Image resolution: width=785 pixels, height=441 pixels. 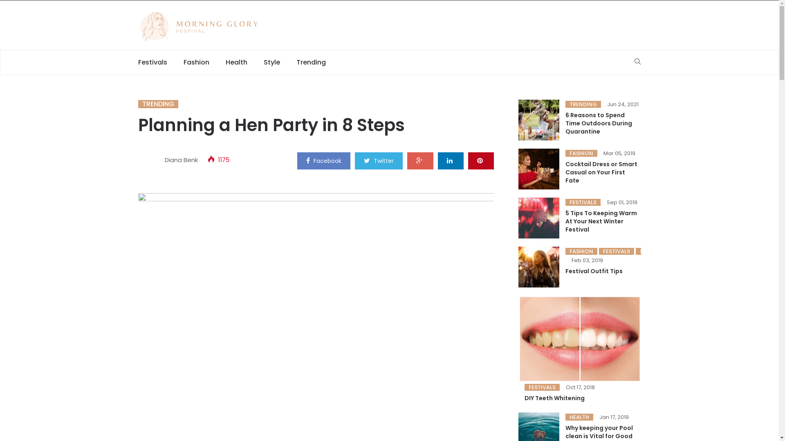 I want to click on TRENDING, so click(x=583, y=105).